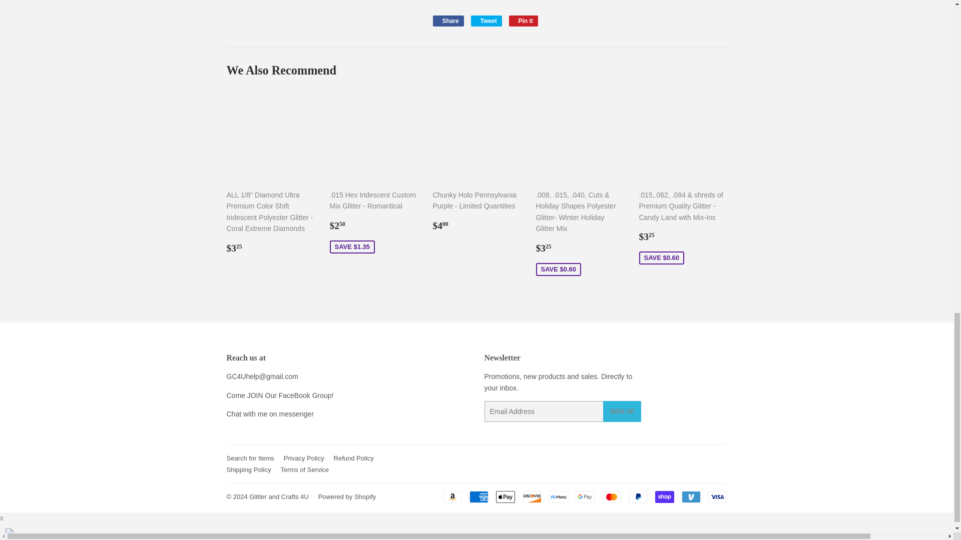 This screenshot has width=961, height=540. I want to click on Pin on Pinterest, so click(524, 21).